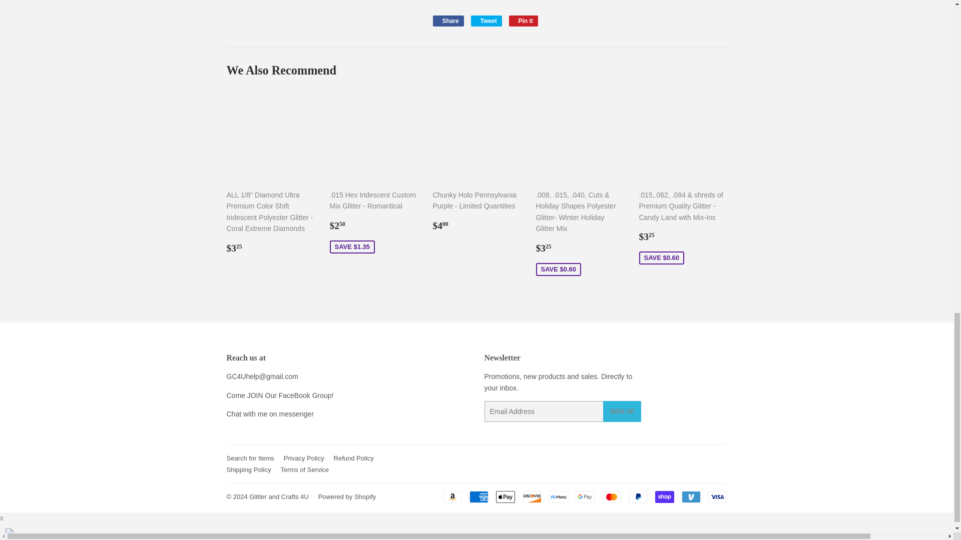 This screenshot has width=961, height=540. I want to click on Pin on Pinterest, so click(524, 21).